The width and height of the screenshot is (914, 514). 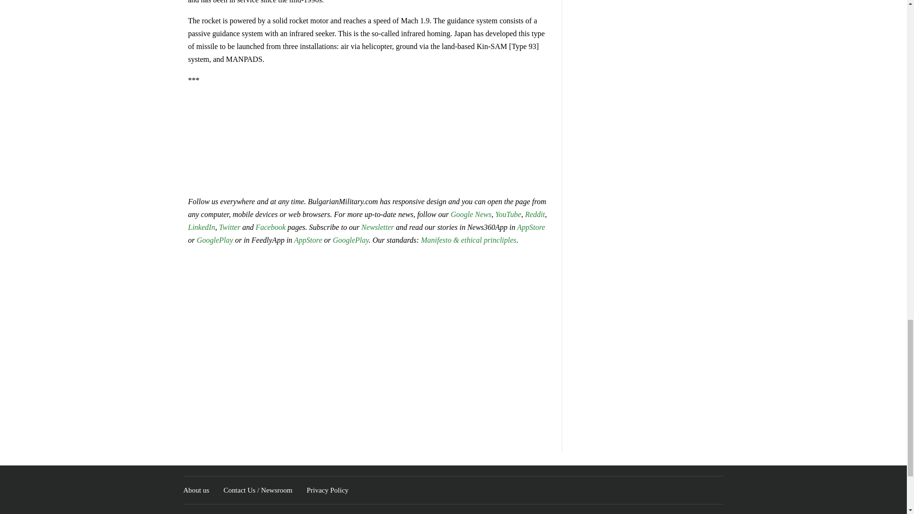 What do you see at coordinates (531, 227) in the screenshot?
I see `AppStore` at bounding box center [531, 227].